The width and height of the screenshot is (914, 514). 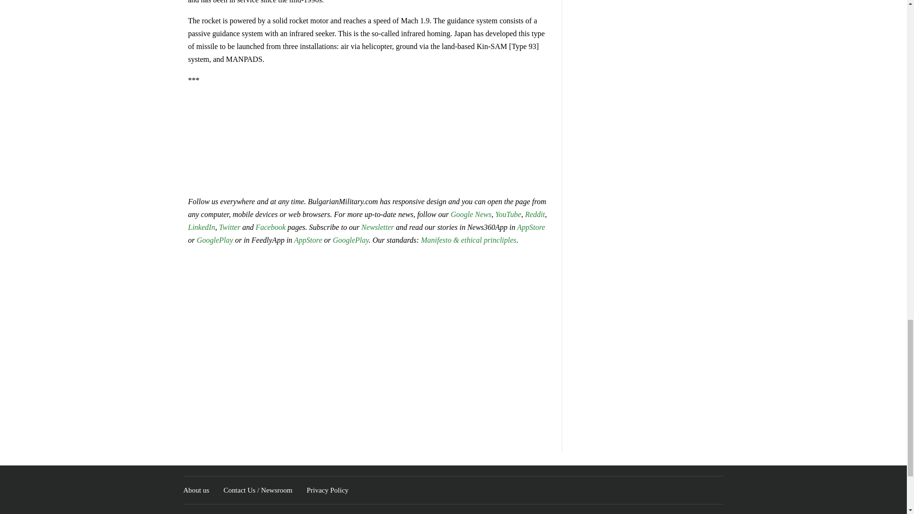 What do you see at coordinates (531, 227) in the screenshot?
I see `AppStore` at bounding box center [531, 227].